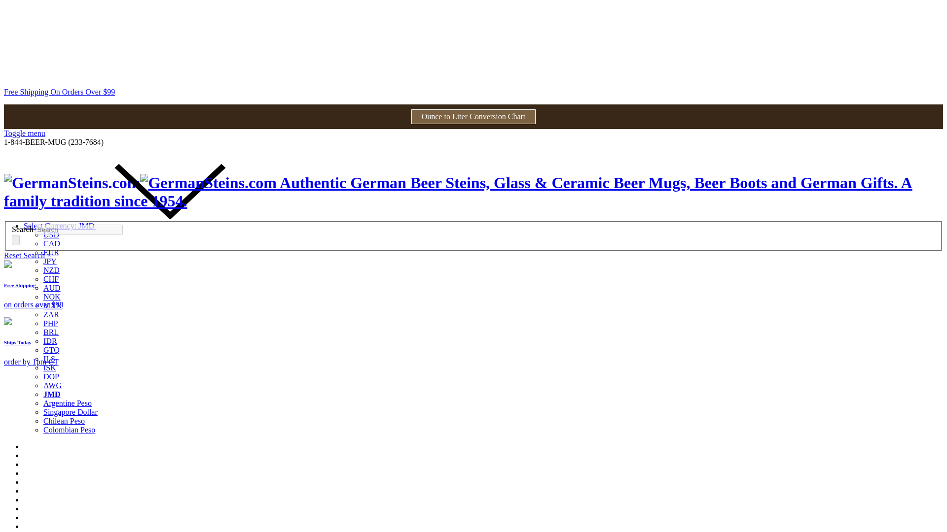 The width and height of the screenshot is (947, 532). Describe the element at coordinates (41, 491) in the screenshot. I see `Contact Us` at that location.